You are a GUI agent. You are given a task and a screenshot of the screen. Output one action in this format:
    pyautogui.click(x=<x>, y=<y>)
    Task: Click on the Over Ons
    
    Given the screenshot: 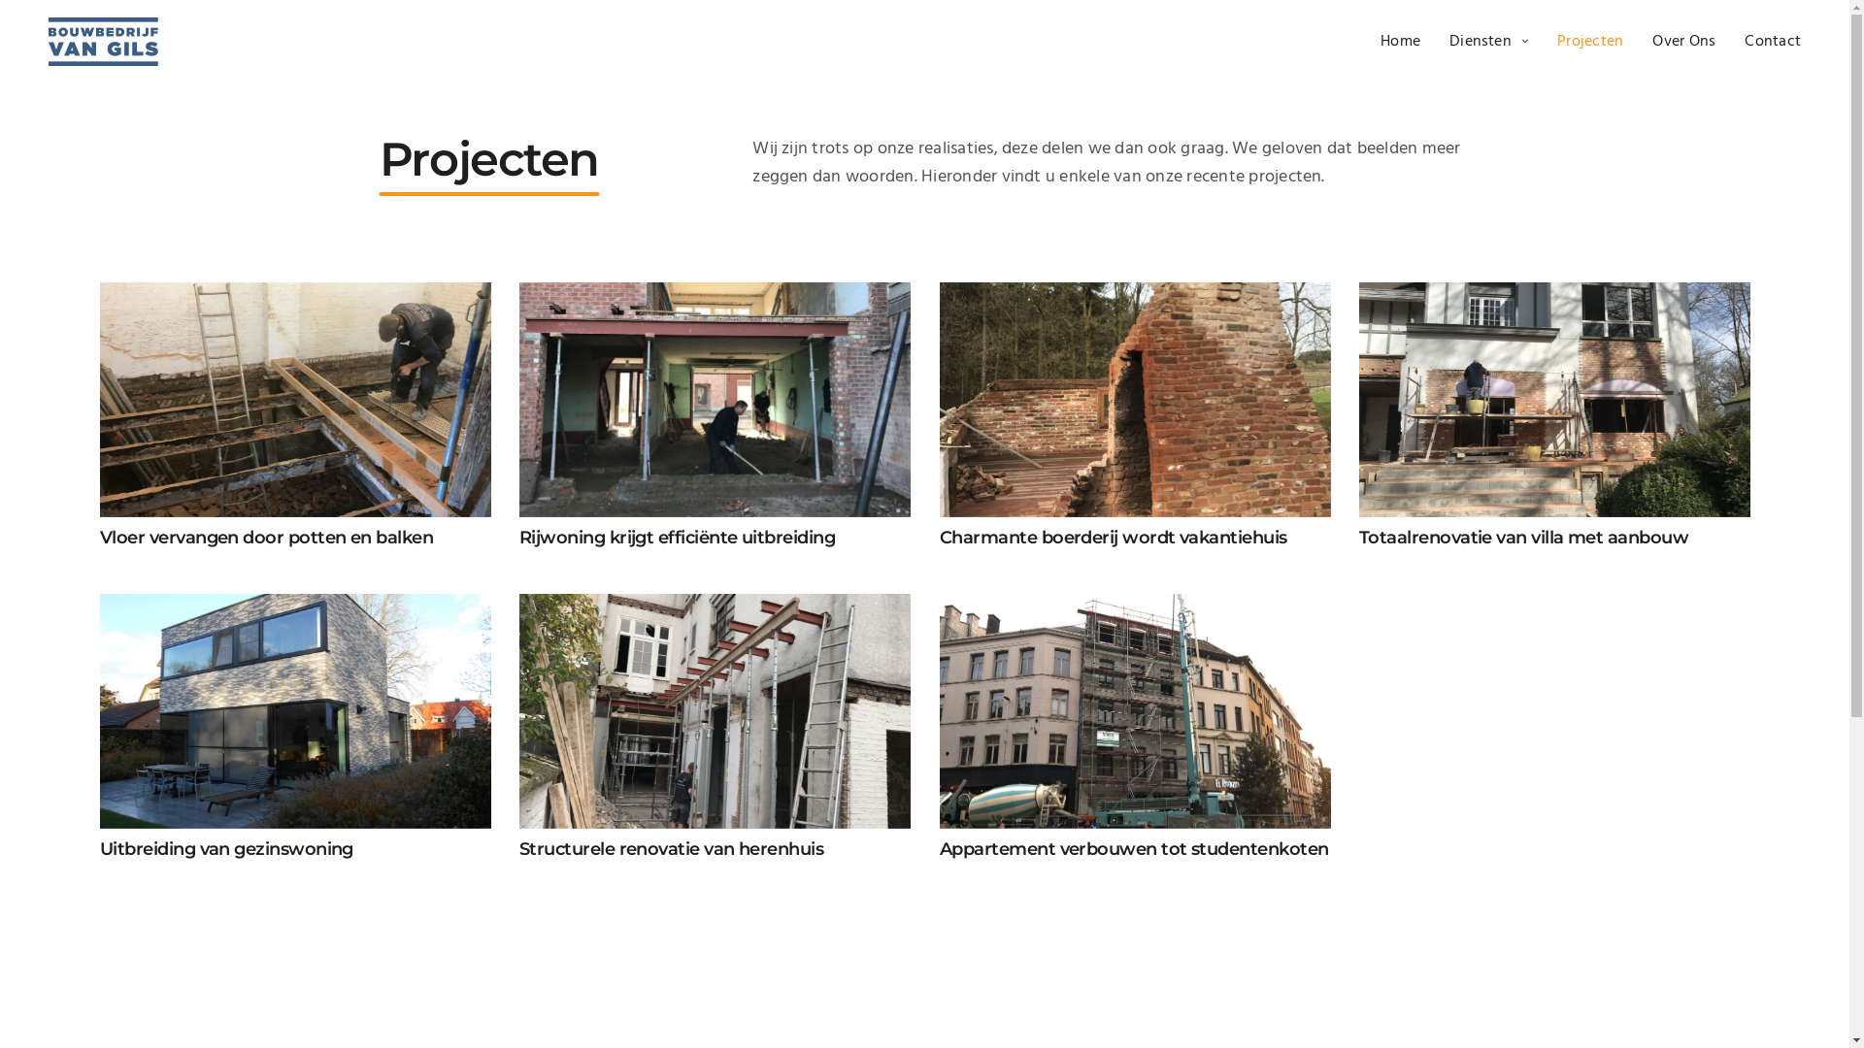 What is the action you would take?
    pyautogui.click(x=1683, y=42)
    